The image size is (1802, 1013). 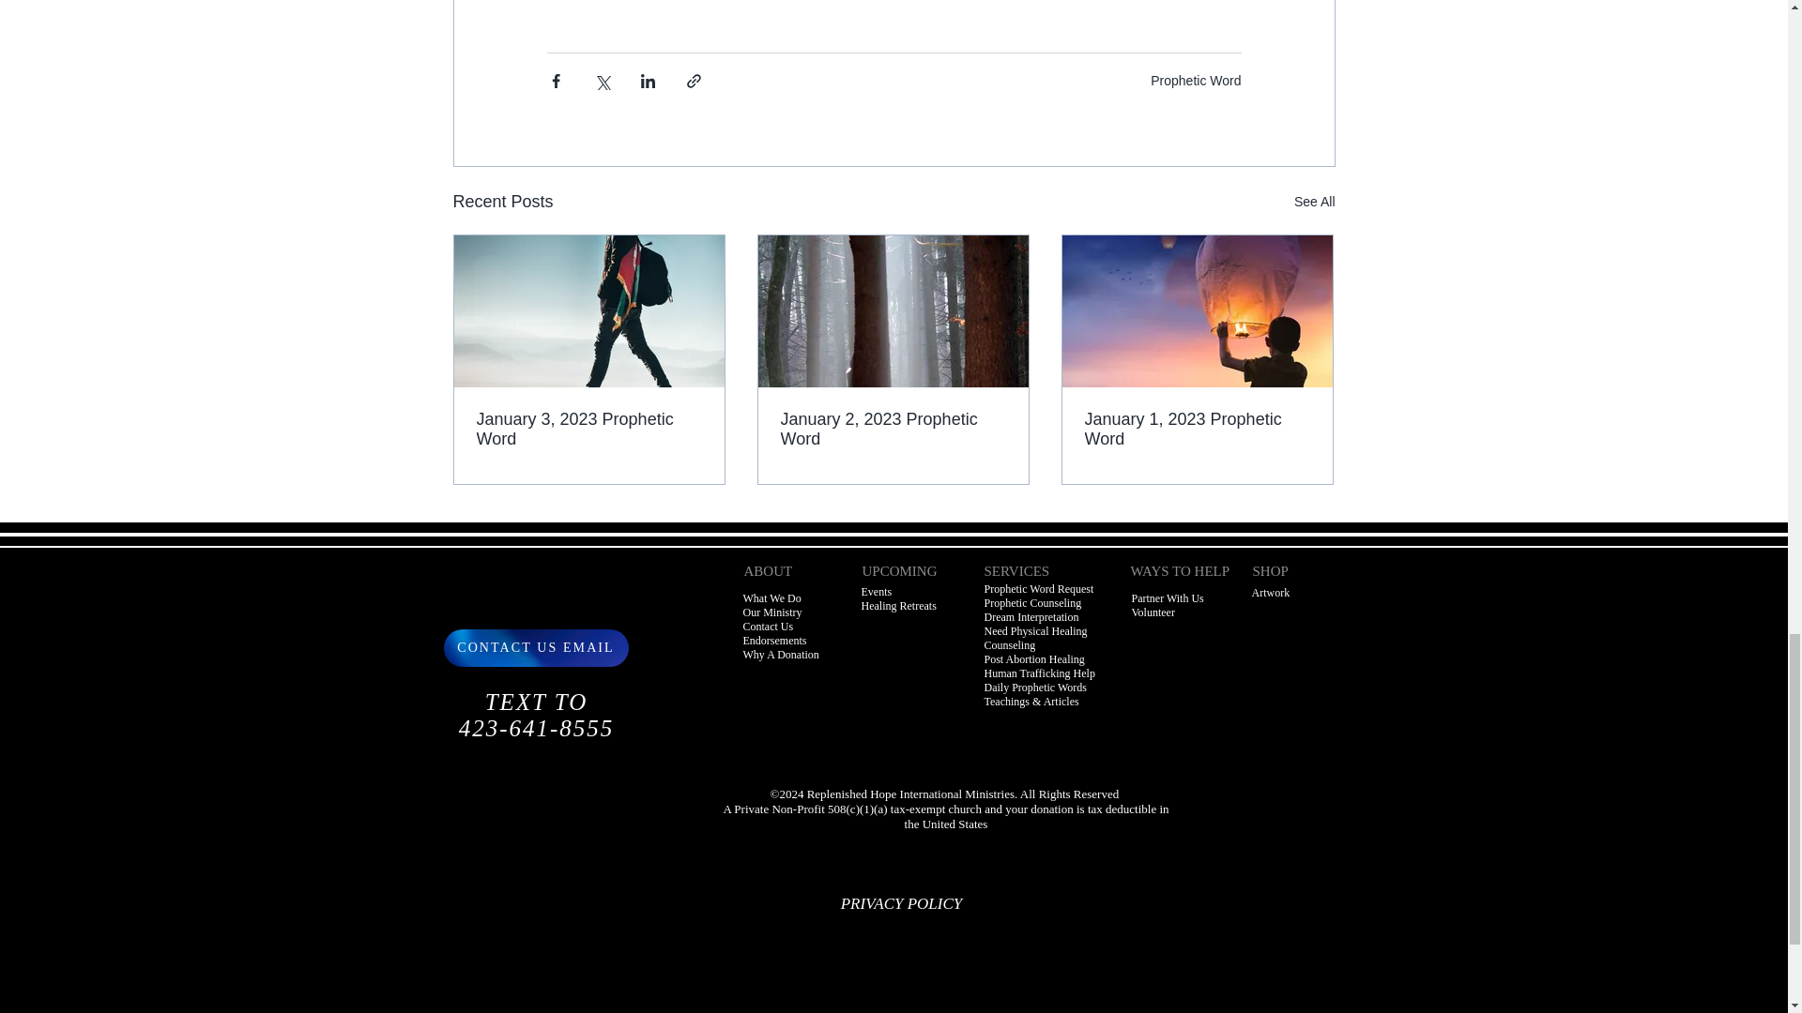 What do you see at coordinates (771, 612) in the screenshot?
I see `Our Ministry` at bounding box center [771, 612].